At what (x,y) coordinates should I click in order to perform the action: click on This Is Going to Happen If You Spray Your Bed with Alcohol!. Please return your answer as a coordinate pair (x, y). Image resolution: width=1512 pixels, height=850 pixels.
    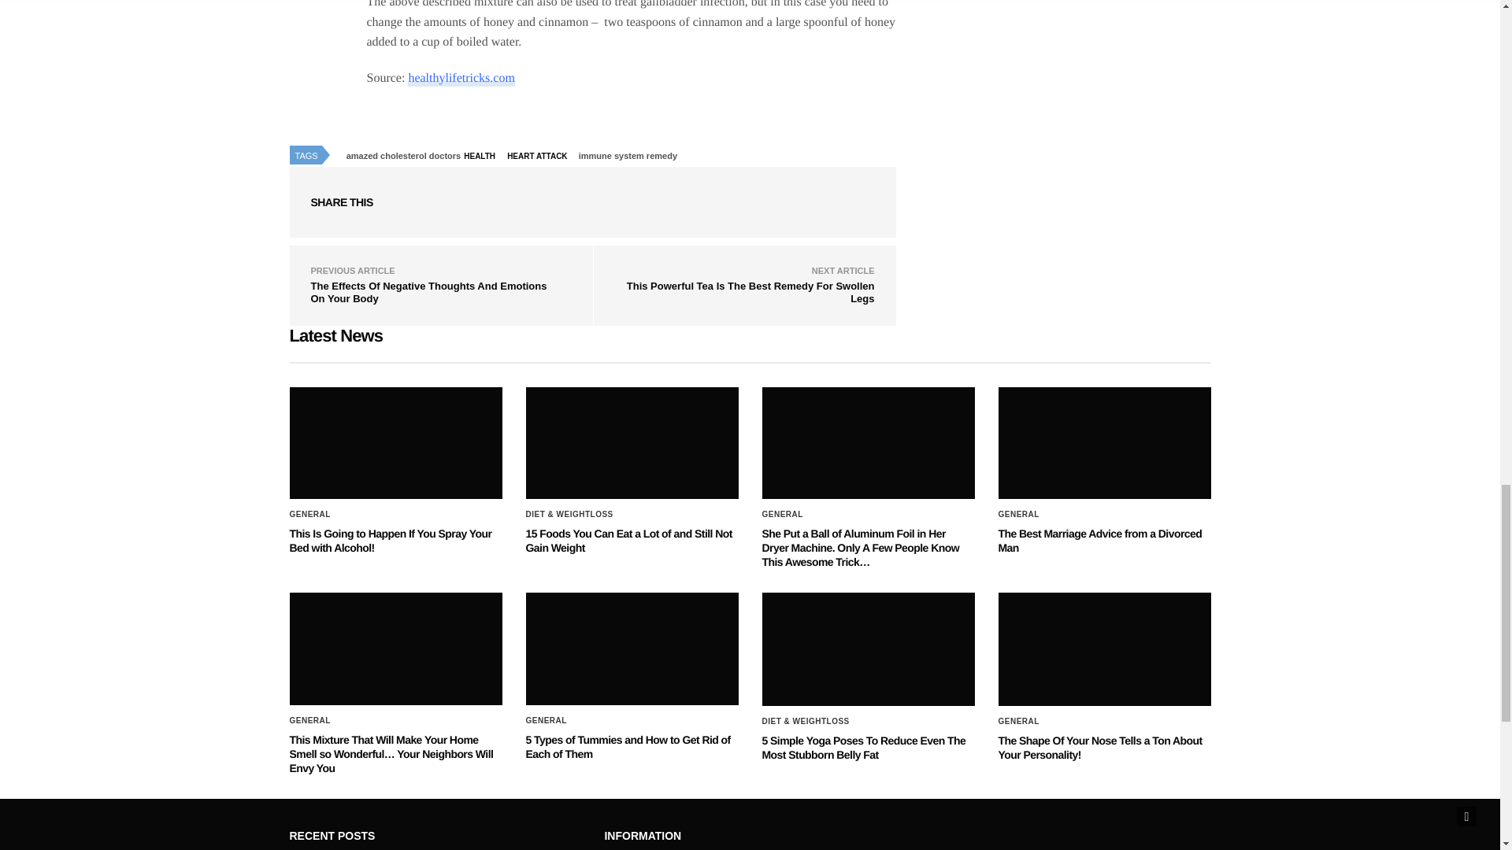
    Looking at the image, I should click on (391, 540).